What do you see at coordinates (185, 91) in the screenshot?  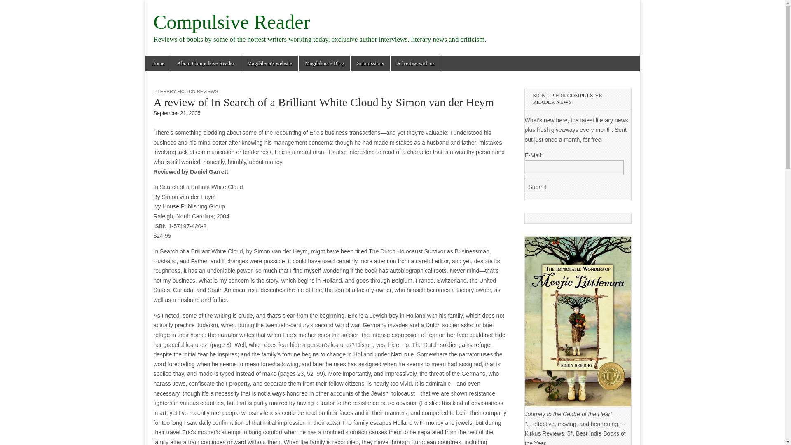 I see `LITERARY FICTION REVIEWS` at bounding box center [185, 91].